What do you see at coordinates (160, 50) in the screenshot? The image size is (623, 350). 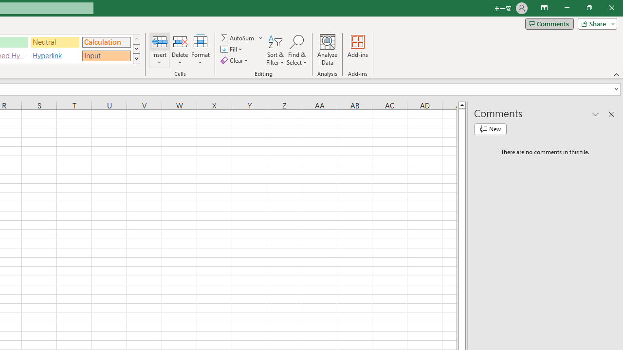 I see `Insert` at bounding box center [160, 50].